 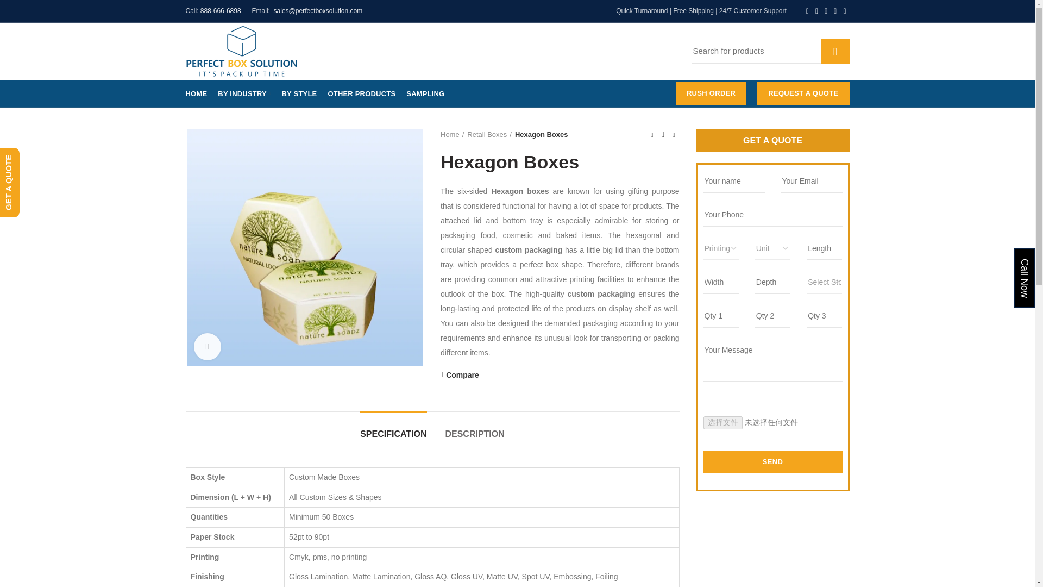 What do you see at coordinates (835, 51) in the screenshot?
I see `SEARCH` at bounding box center [835, 51].